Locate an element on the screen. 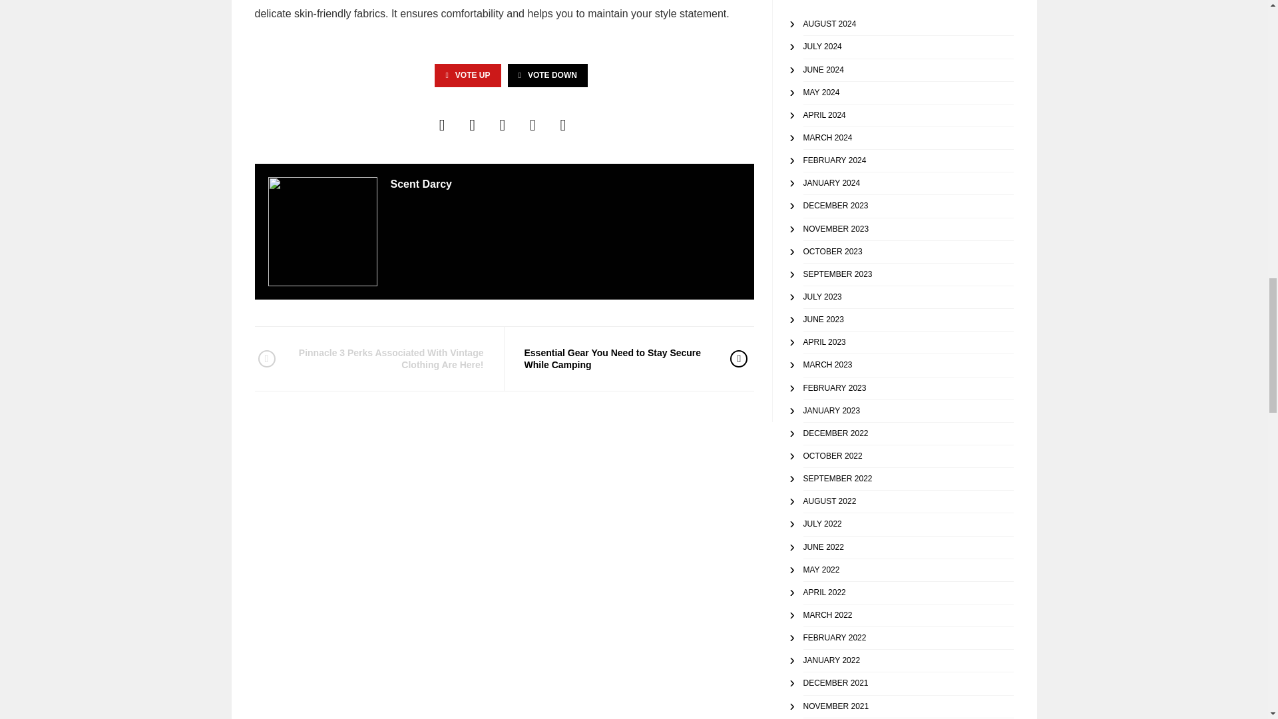 The height and width of the screenshot is (719, 1278). Pinnacle 3 Perks Associated With Vintage Clothing Are Here! is located at coordinates (388, 359).